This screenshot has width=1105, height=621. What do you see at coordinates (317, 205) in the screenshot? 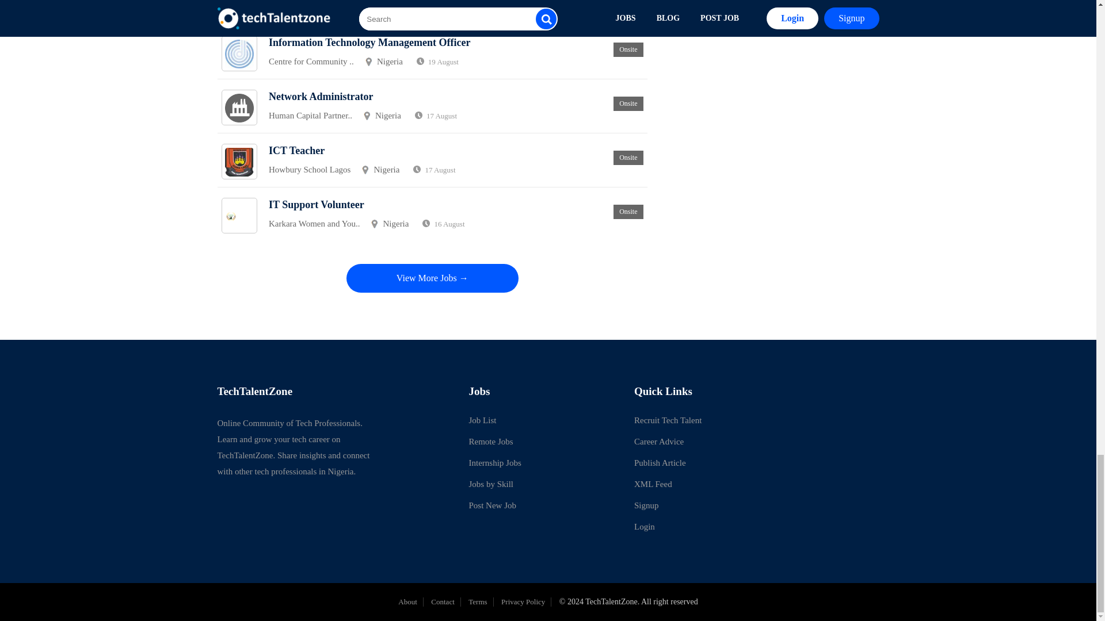
I see `IT Support Volunteer` at bounding box center [317, 205].